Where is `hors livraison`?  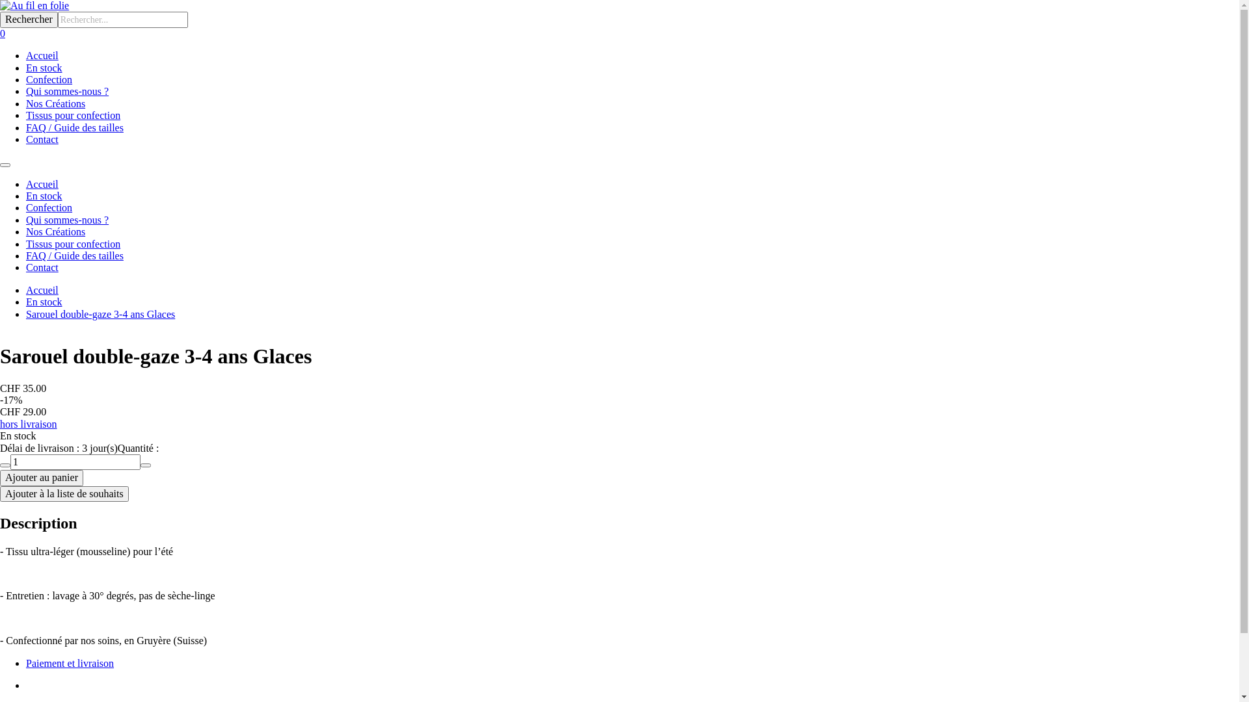 hors livraison is located at coordinates (29, 424).